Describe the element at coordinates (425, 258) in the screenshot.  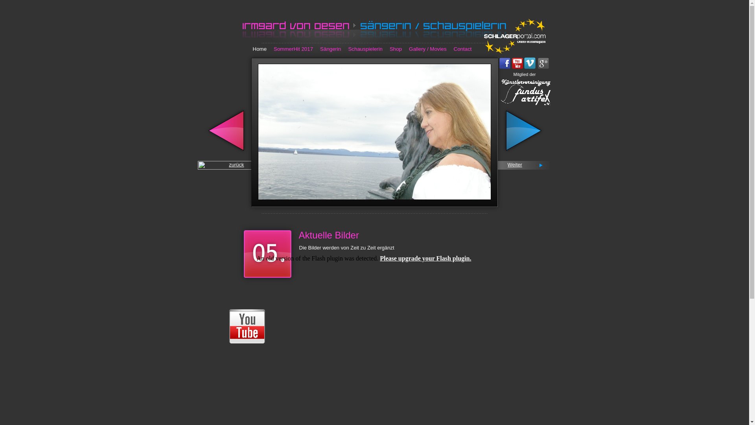
I see `Please upgrade your Flash plugin.` at that location.